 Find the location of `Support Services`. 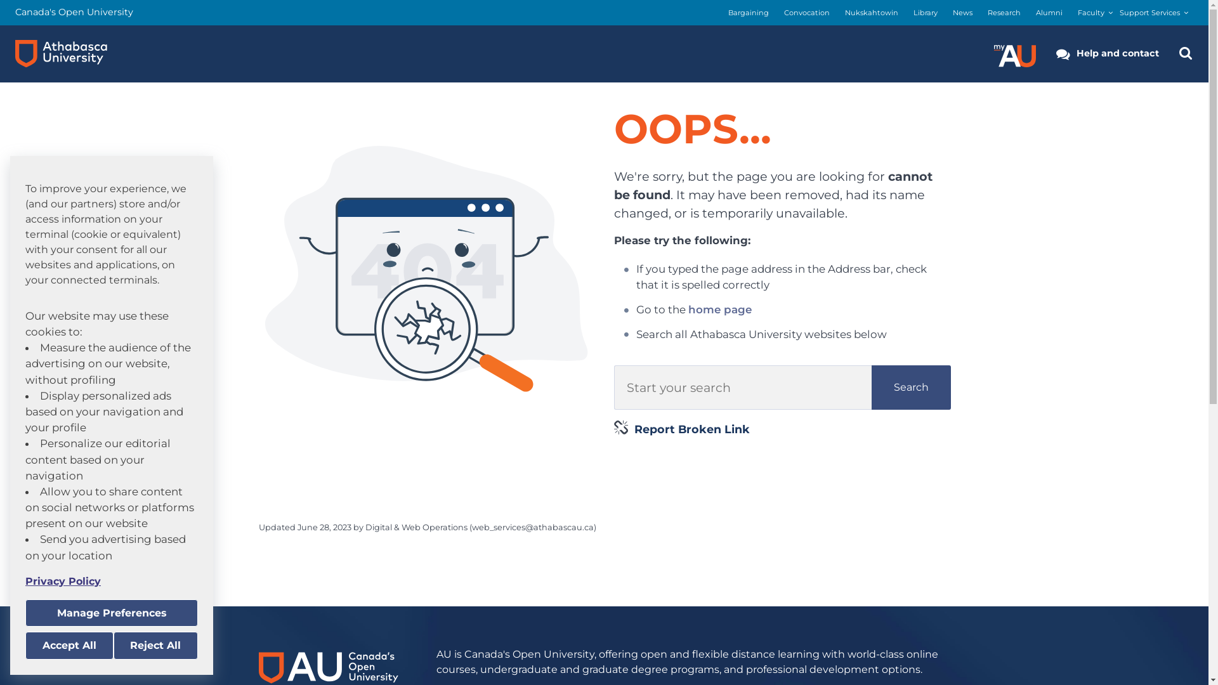

Support Services is located at coordinates (1149, 13).